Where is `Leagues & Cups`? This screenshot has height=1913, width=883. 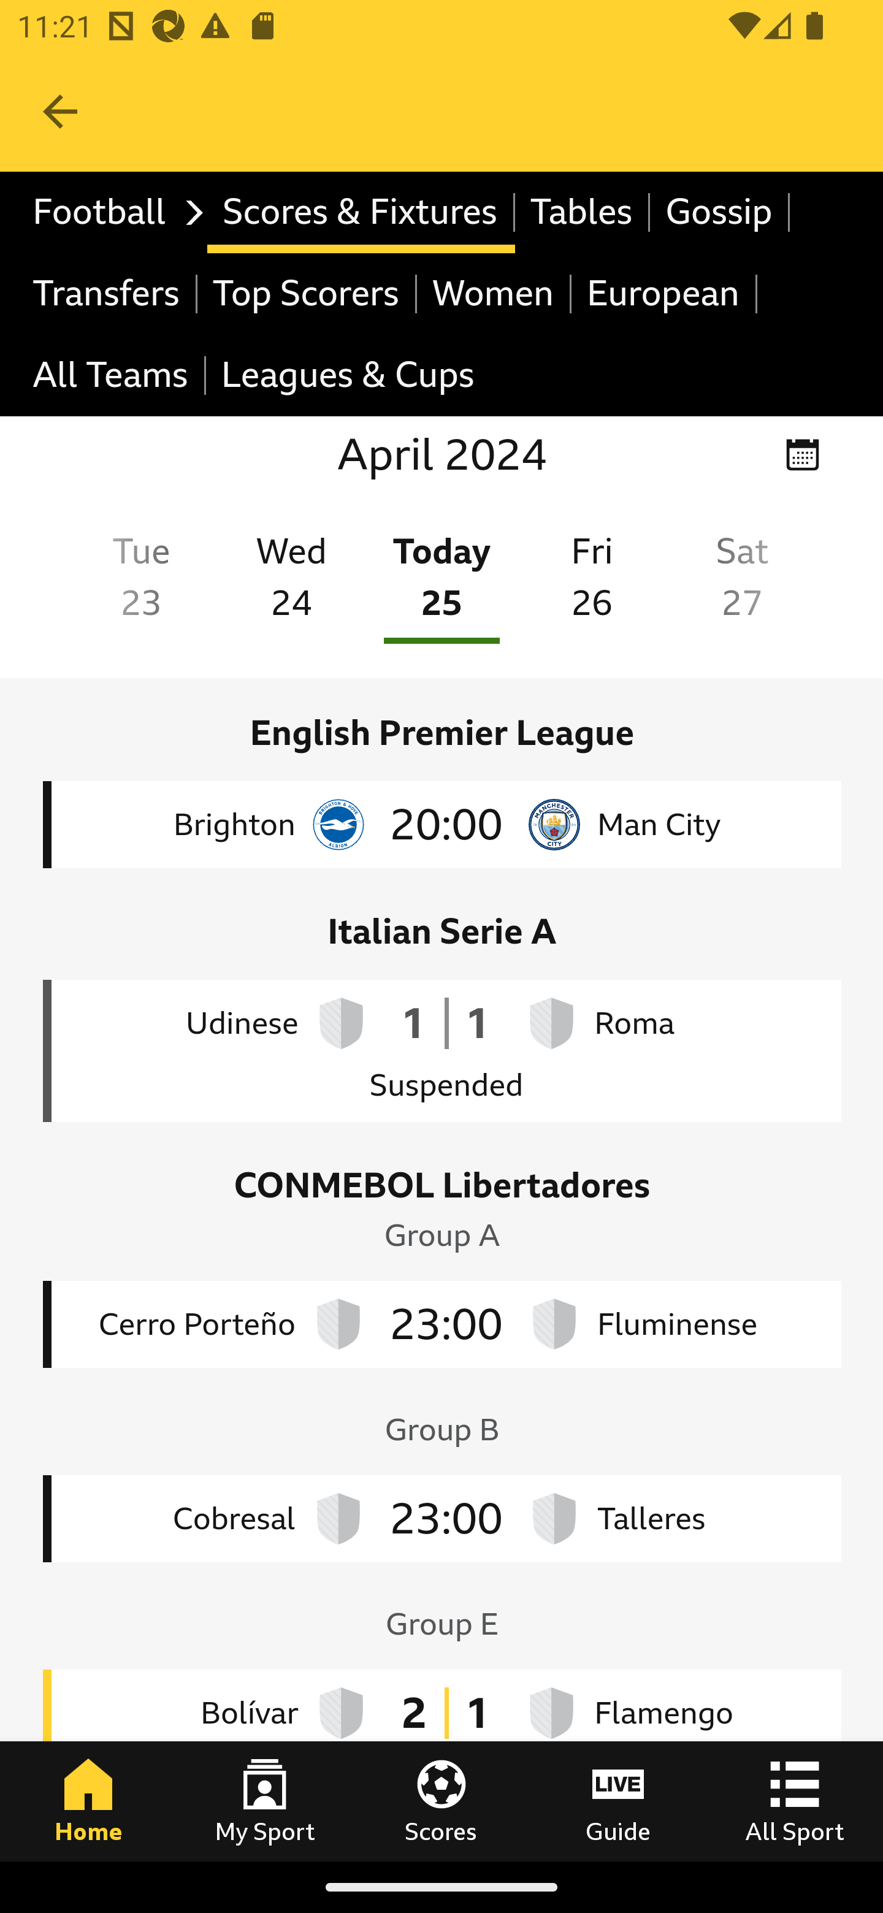 Leagues & Cups is located at coordinates (347, 376).